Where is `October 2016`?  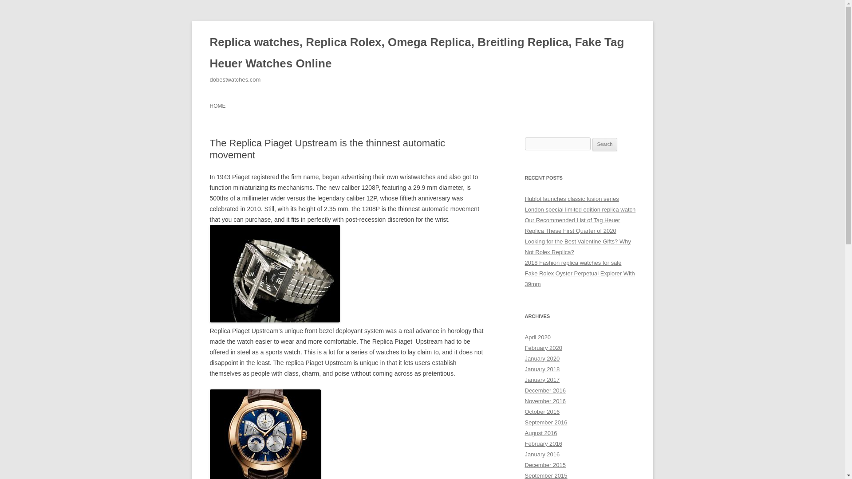 October 2016 is located at coordinates (542, 412).